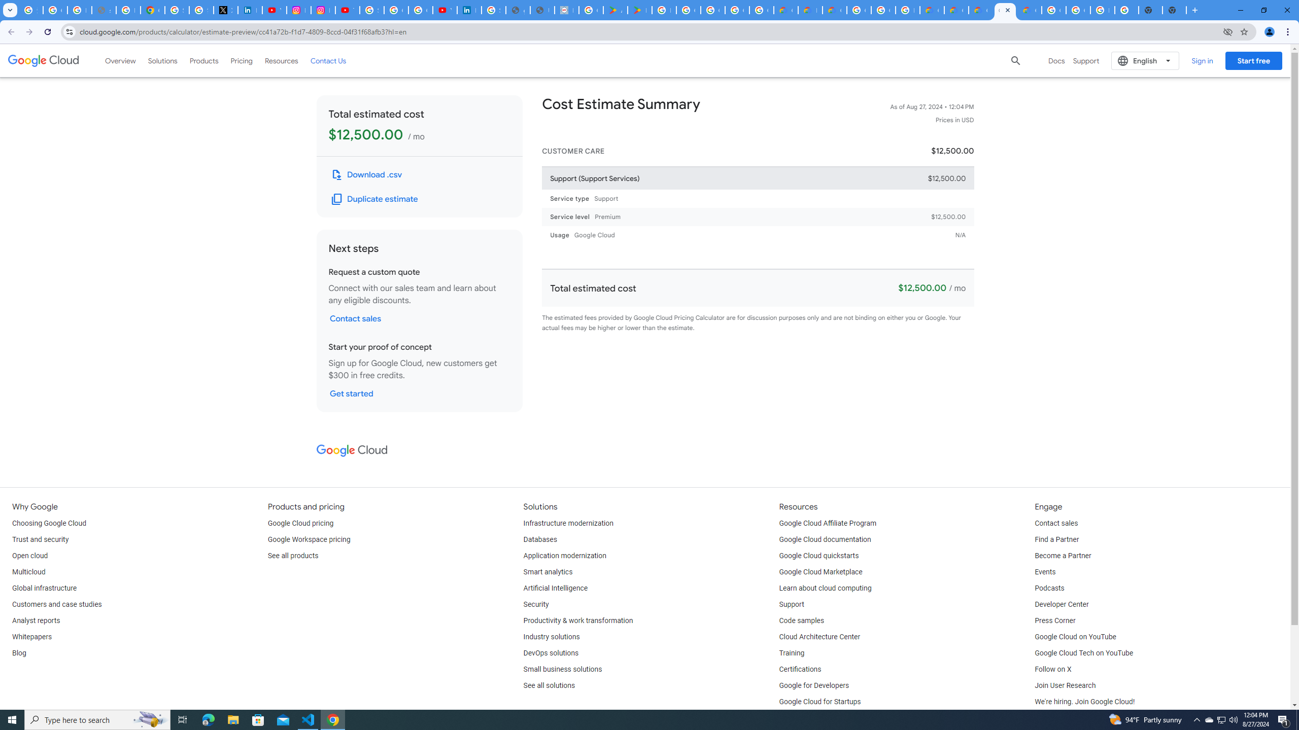  Describe the element at coordinates (128, 10) in the screenshot. I see `Privacy Help Center - Policies Help` at that location.